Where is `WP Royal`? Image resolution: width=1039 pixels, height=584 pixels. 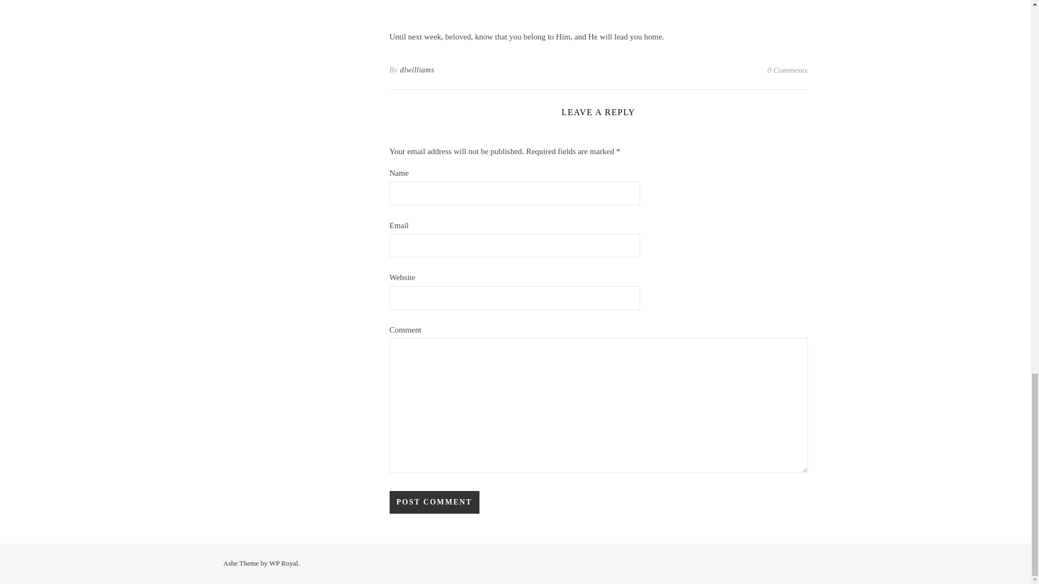
WP Royal is located at coordinates (284, 562).